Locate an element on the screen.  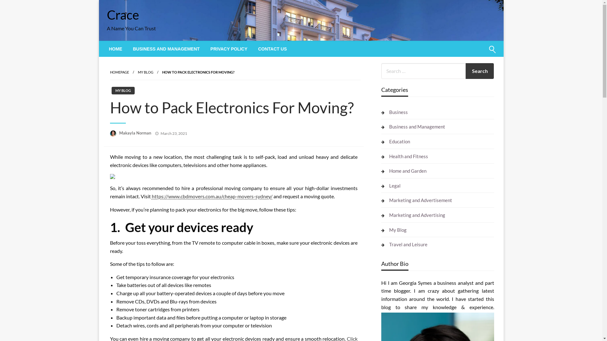
HOMEPAGE is located at coordinates (120, 72).